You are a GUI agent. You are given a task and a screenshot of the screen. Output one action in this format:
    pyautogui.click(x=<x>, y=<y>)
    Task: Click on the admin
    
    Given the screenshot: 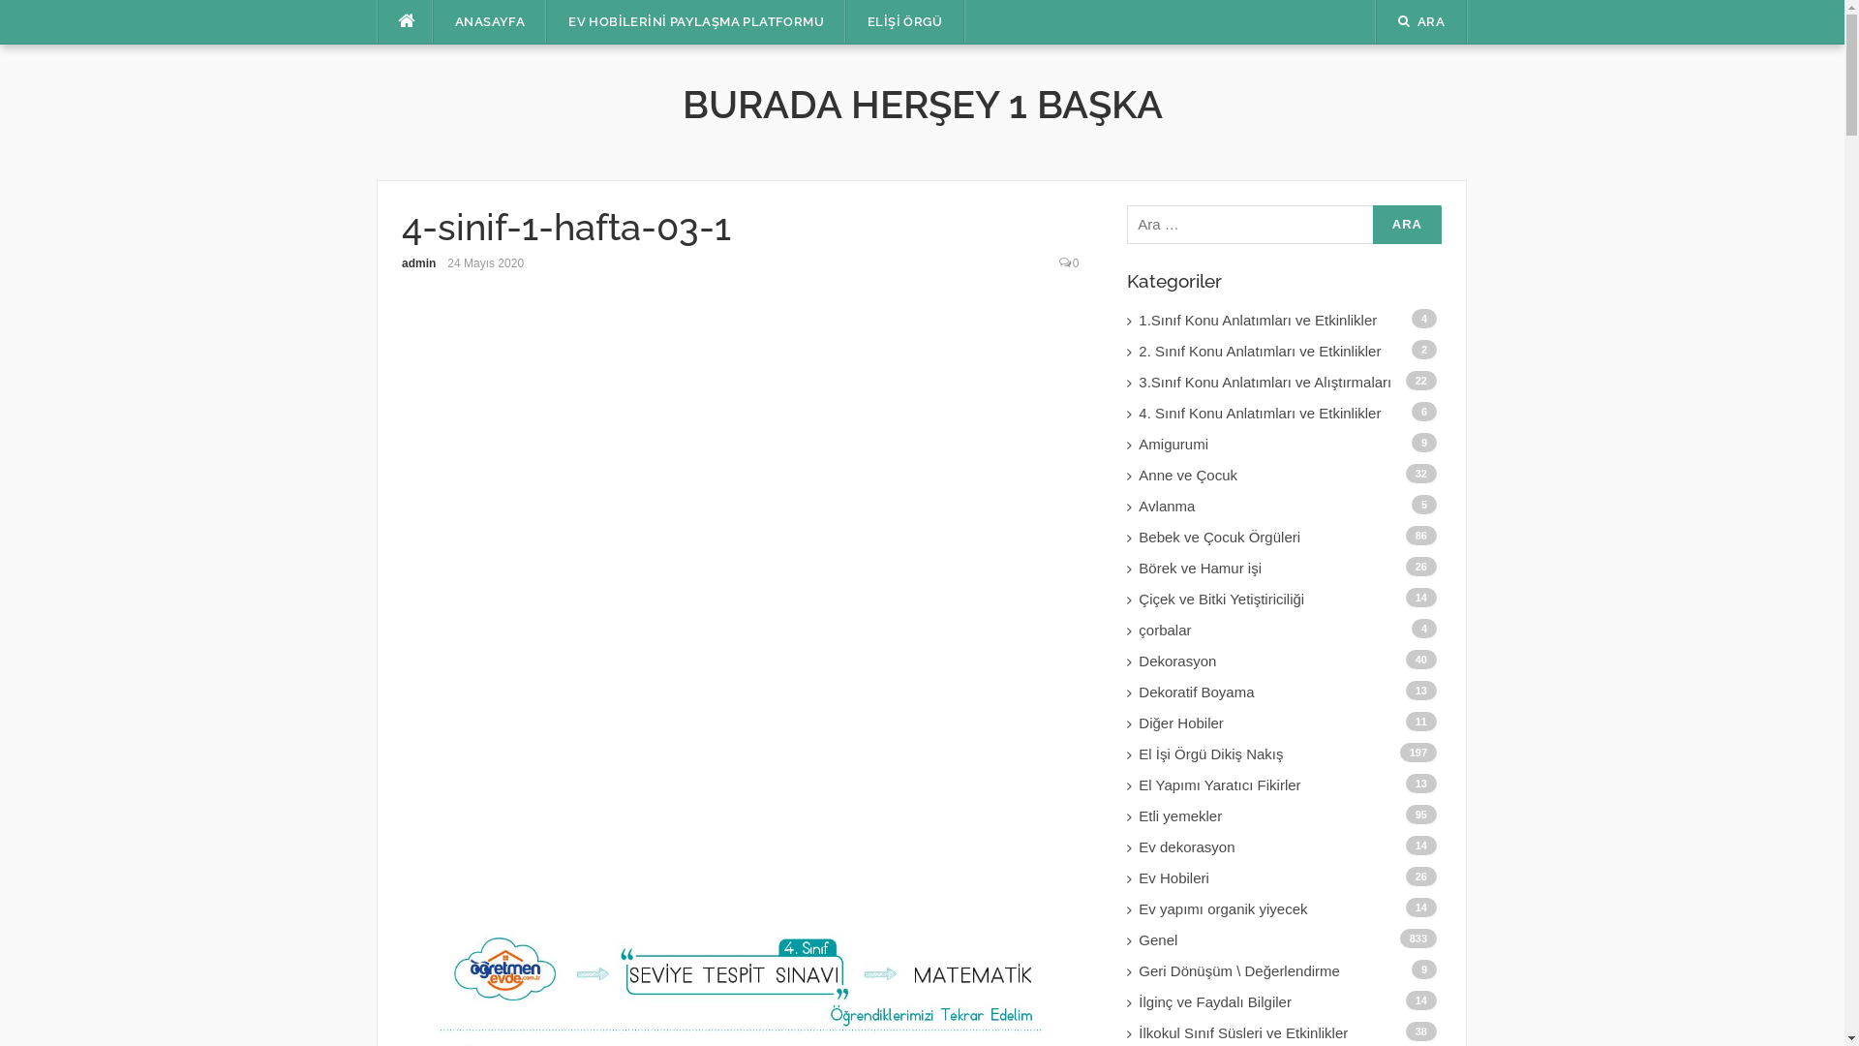 What is the action you would take?
    pyautogui.click(x=418, y=263)
    